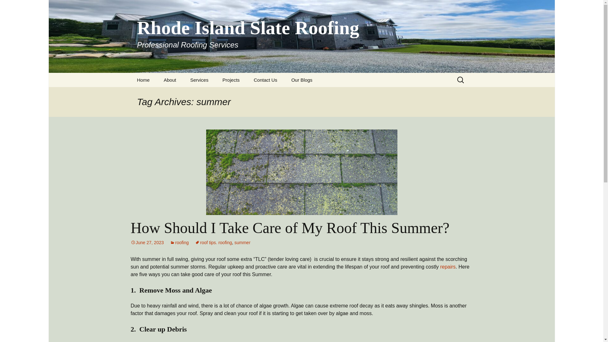 The width and height of the screenshot is (608, 342). I want to click on June 27, 2023, so click(242, 243).